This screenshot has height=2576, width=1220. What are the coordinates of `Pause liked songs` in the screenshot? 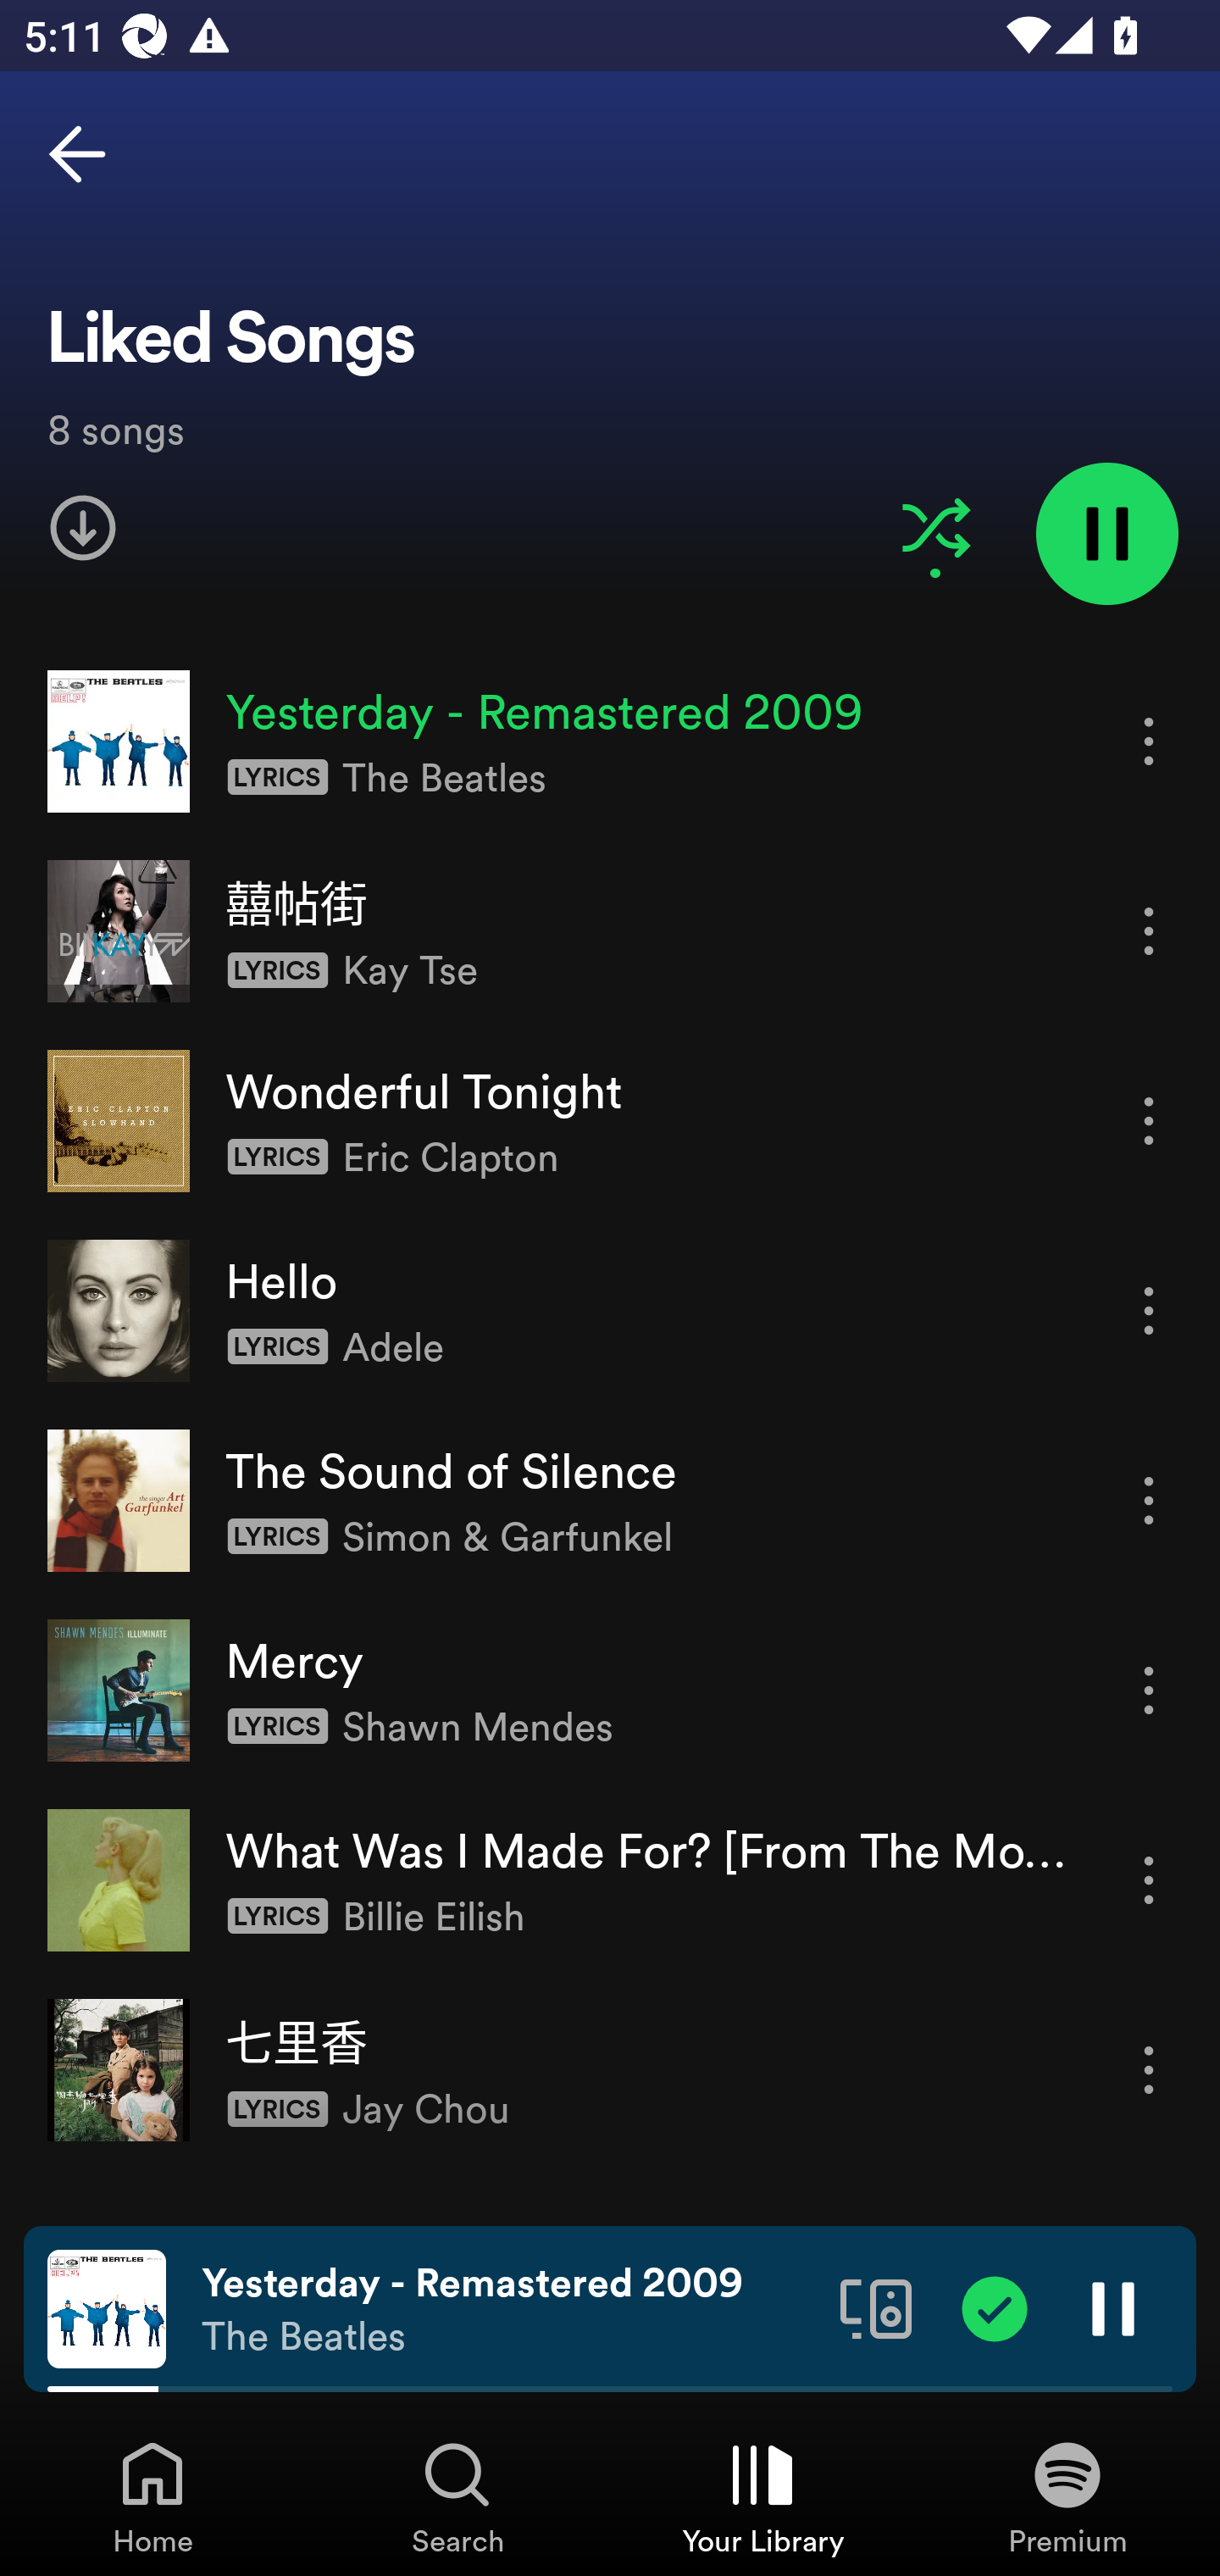 It's located at (1106, 533).